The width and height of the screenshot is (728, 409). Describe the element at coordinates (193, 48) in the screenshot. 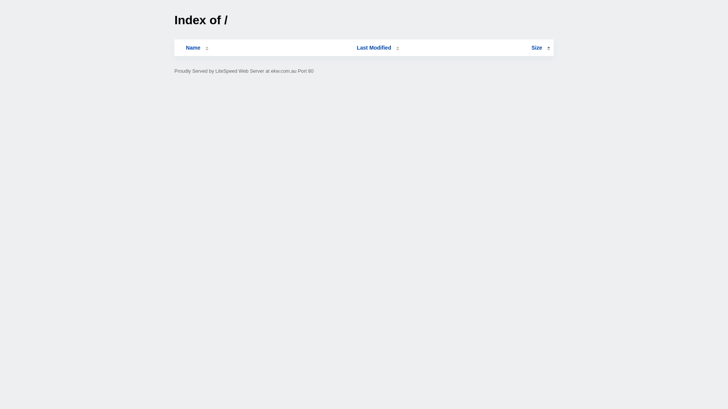

I see `Name` at that location.